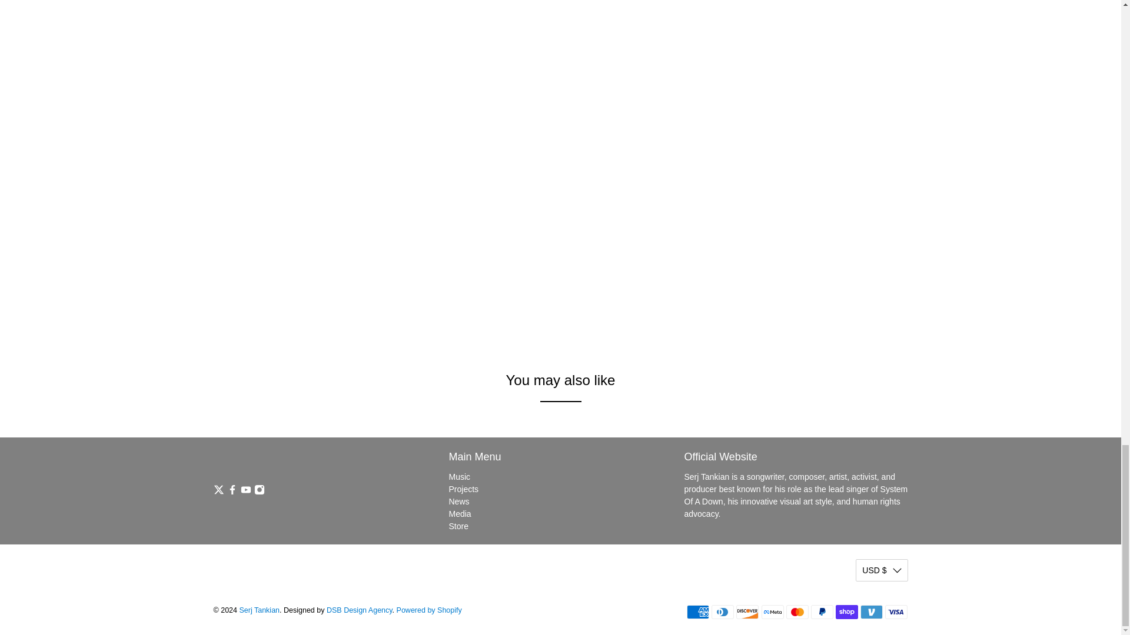 This screenshot has width=1130, height=635. I want to click on Serj Tankian on Facebook, so click(232, 492).